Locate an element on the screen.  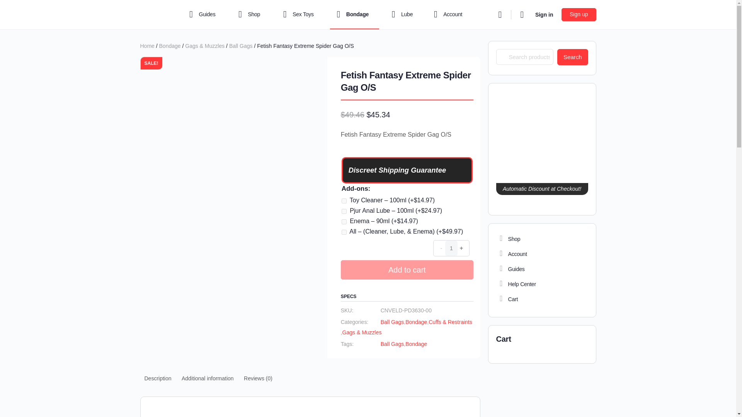
Shop is located at coordinates (251, 15).